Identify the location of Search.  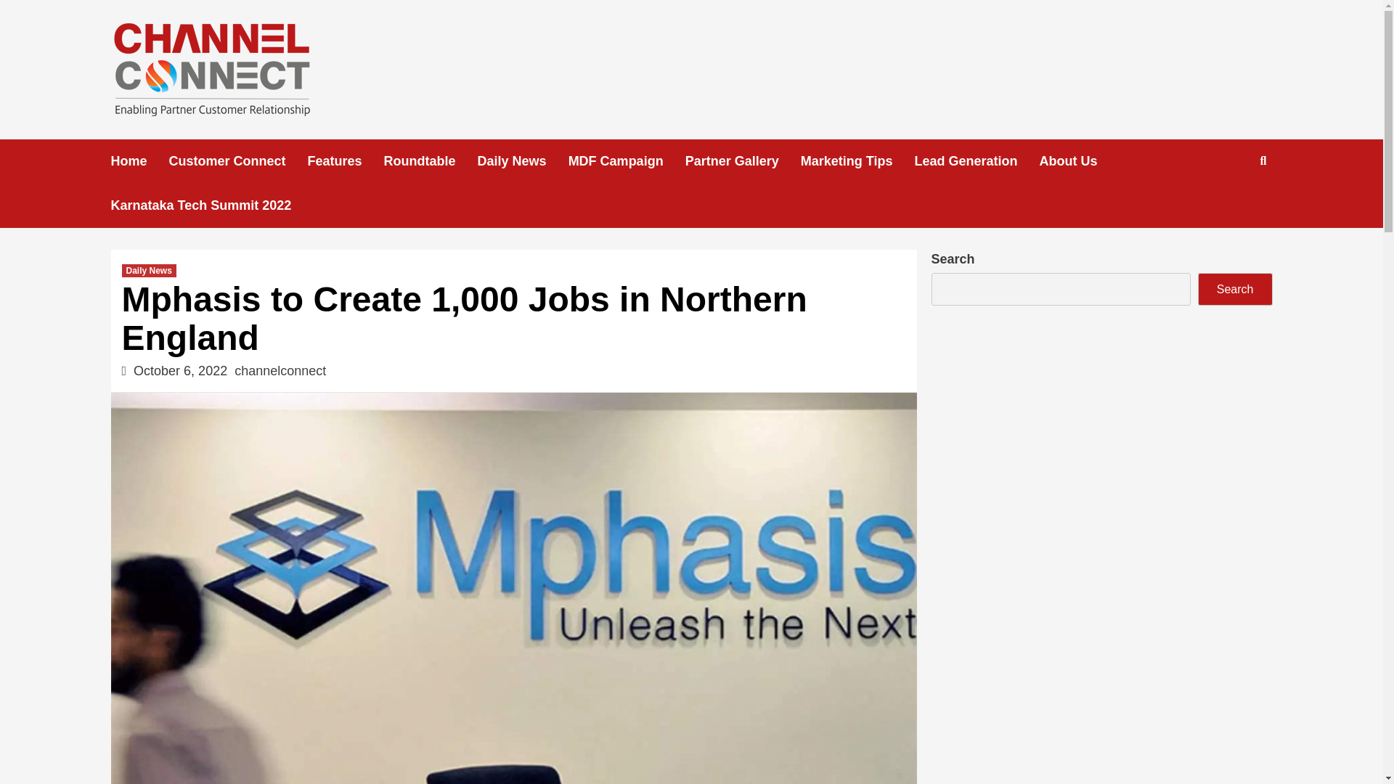
(1229, 208).